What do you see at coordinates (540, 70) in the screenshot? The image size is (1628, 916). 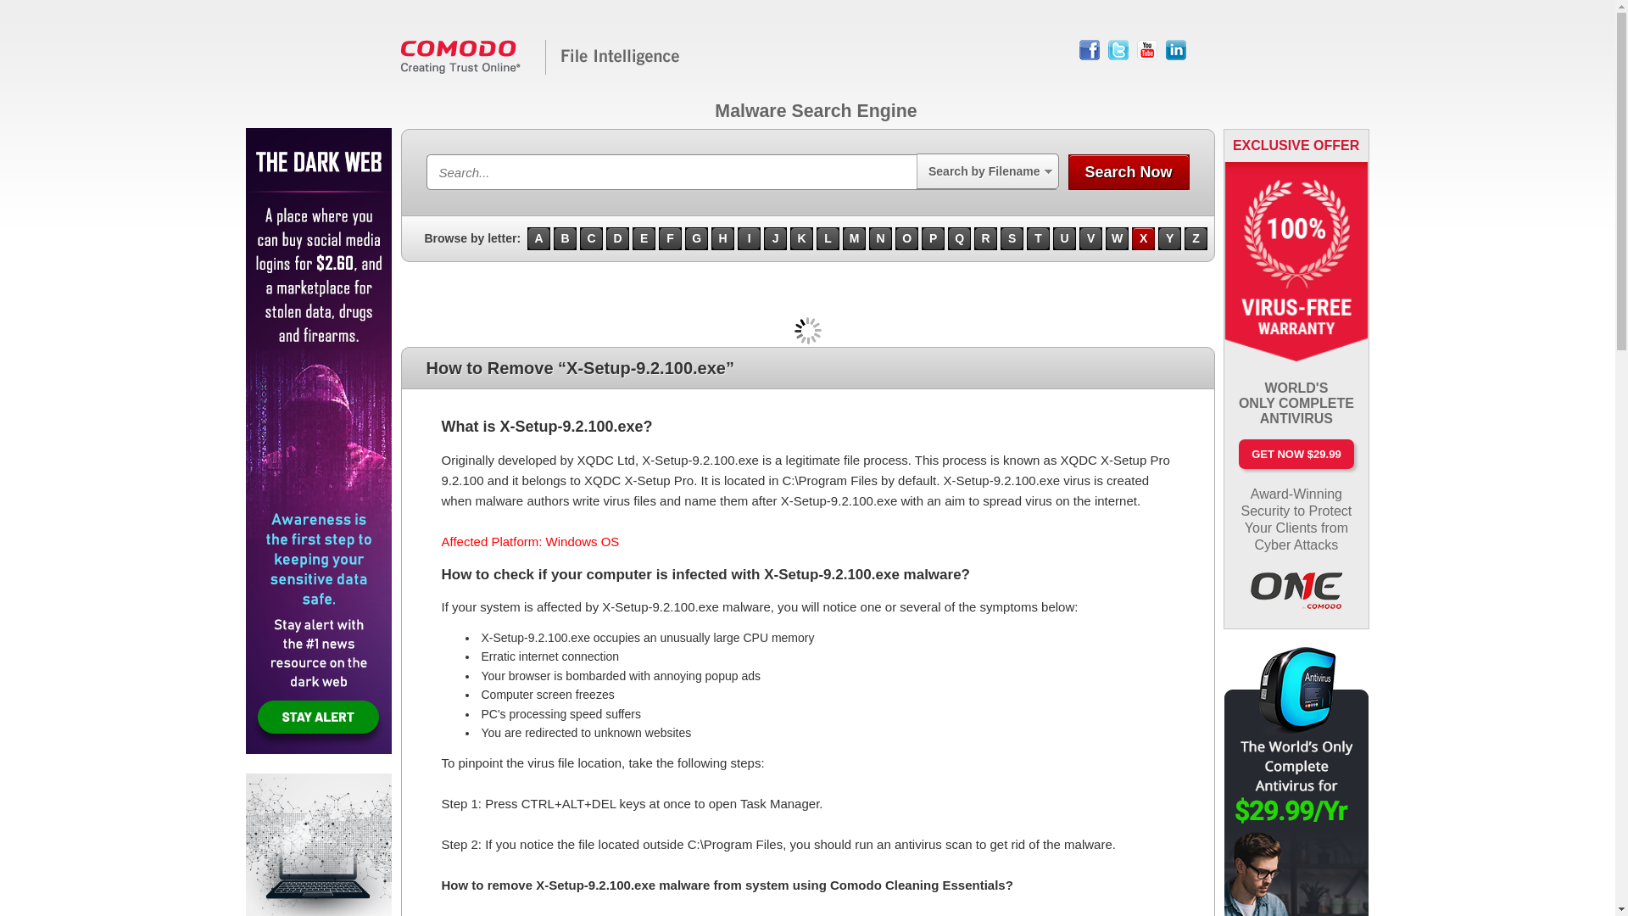 I see `Malware Search Engine` at bounding box center [540, 70].